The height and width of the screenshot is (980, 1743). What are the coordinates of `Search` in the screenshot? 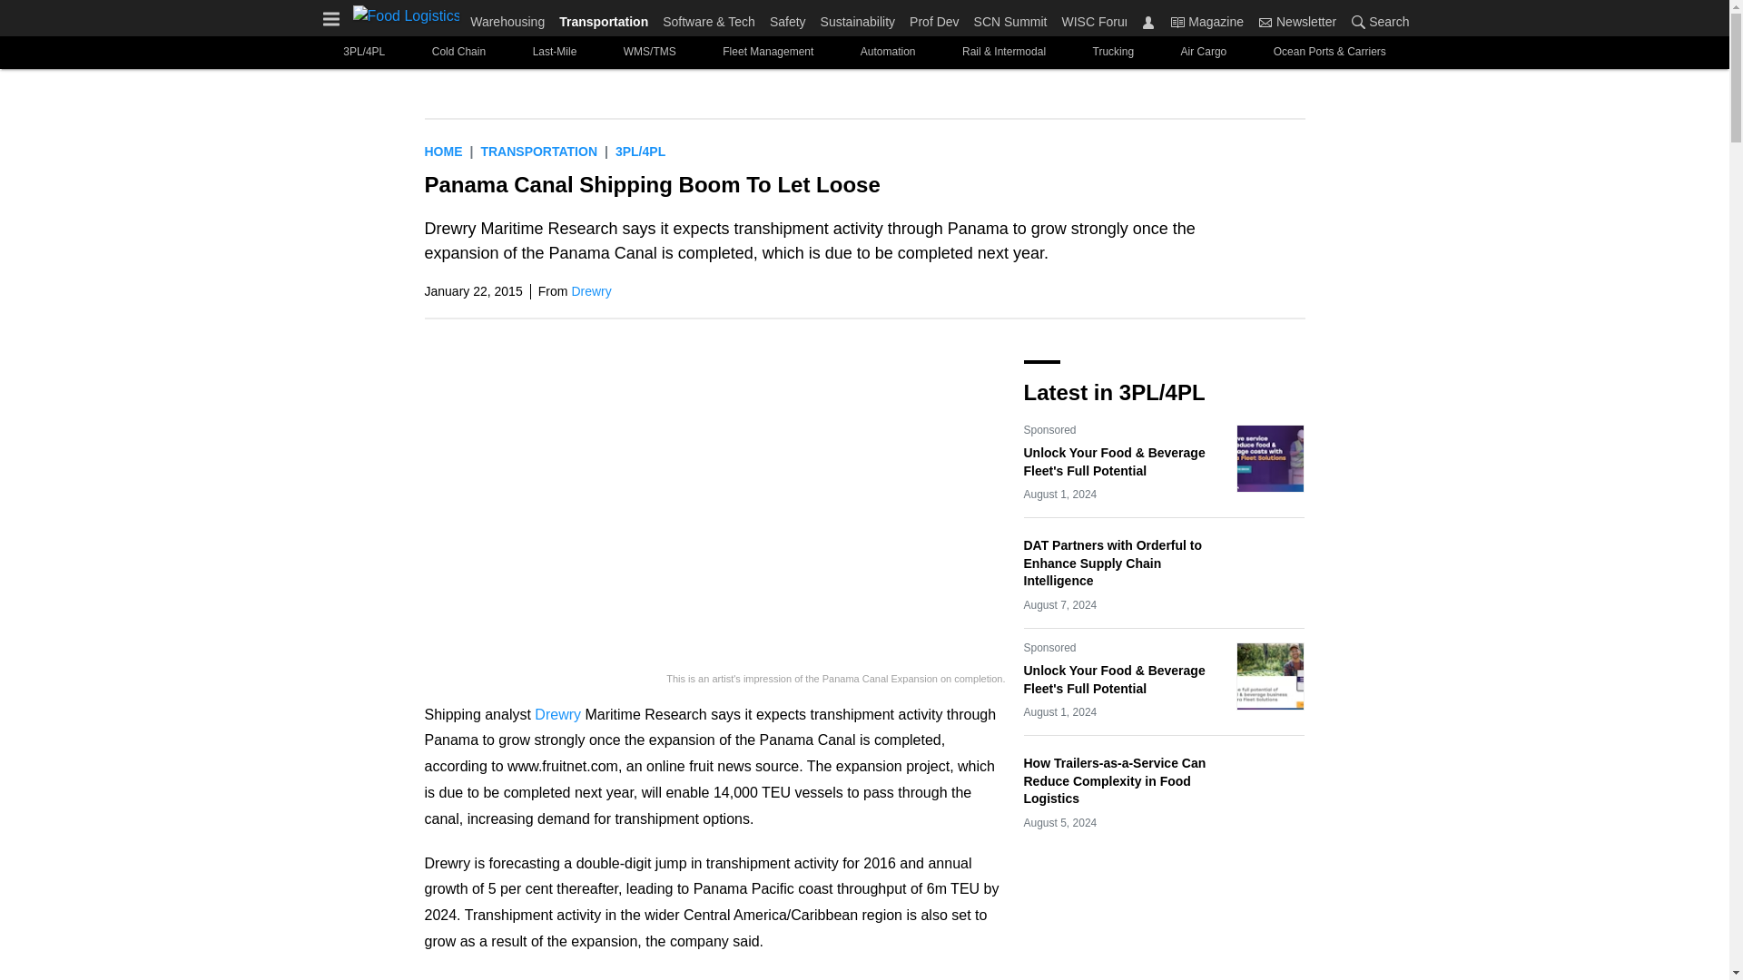 It's located at (1358, 22).